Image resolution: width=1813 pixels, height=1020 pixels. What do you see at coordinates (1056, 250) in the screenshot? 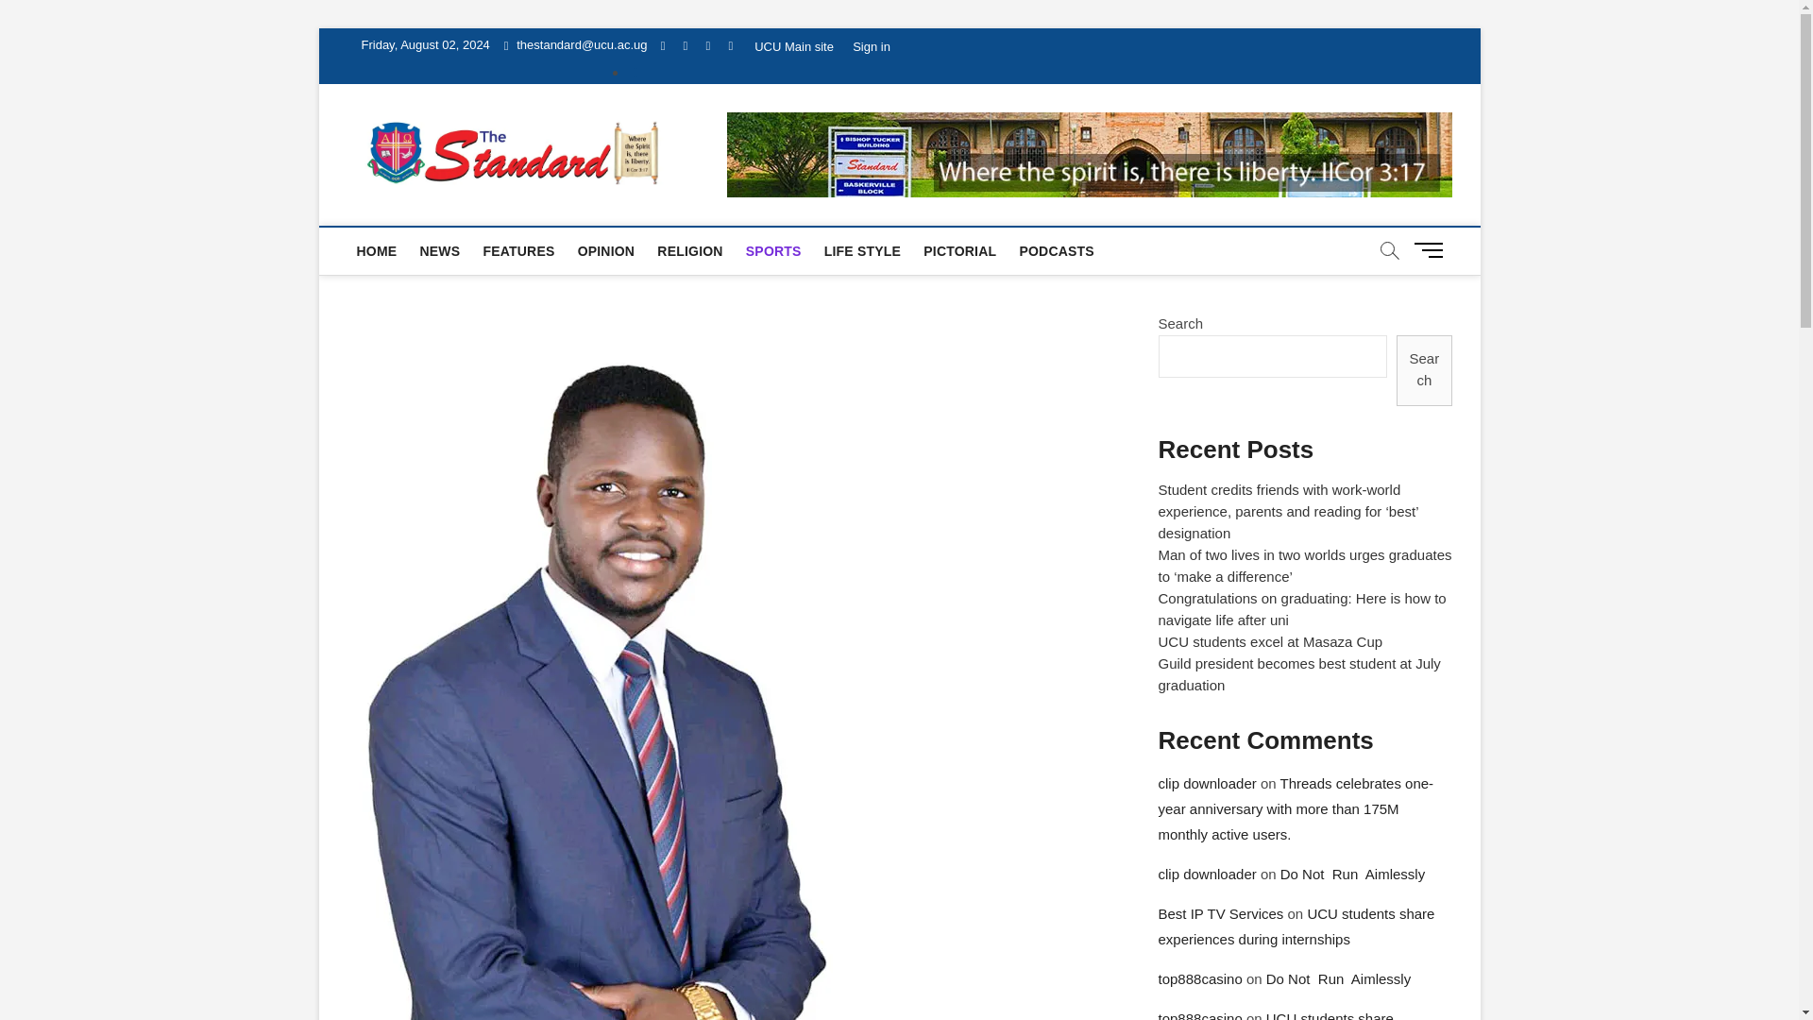
I see `PODCASTS` at bounding box center [1056, 250].